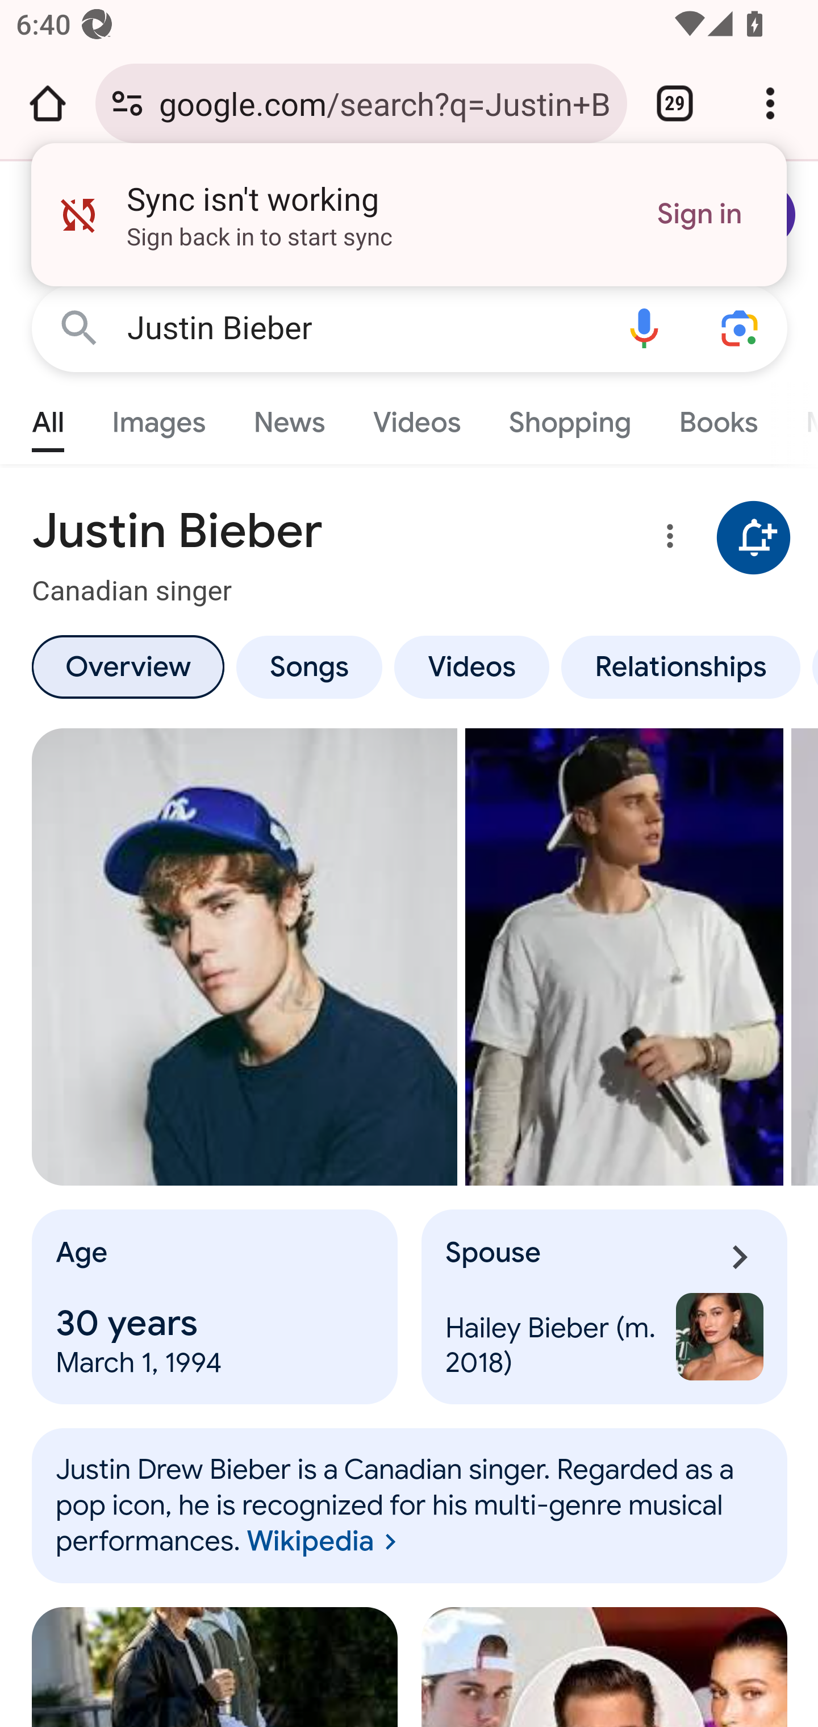 The image size is (818, 1727). I want to click on Customize and control Google Chrome, so click(770, 103).